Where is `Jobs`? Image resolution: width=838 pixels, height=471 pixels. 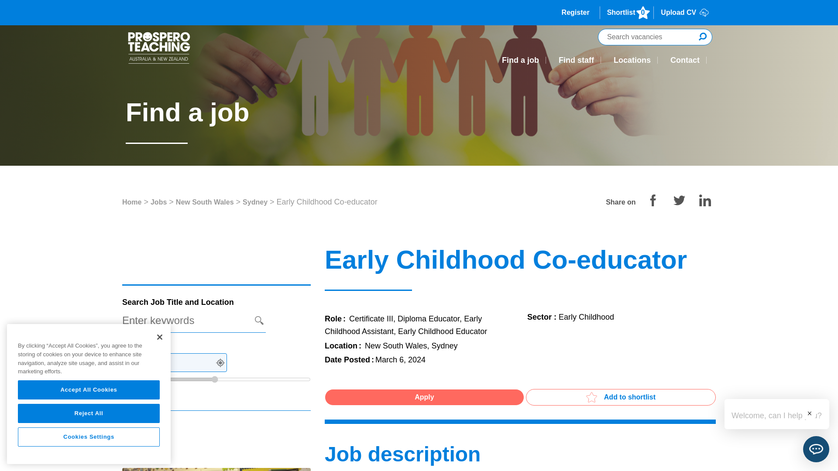 Jobs is located at coordinates (159, 202).